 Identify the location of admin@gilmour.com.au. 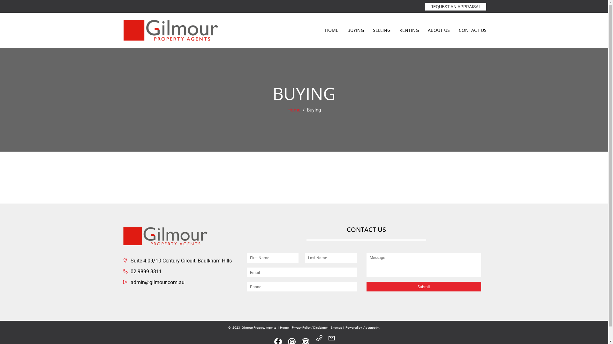
(153, 282).